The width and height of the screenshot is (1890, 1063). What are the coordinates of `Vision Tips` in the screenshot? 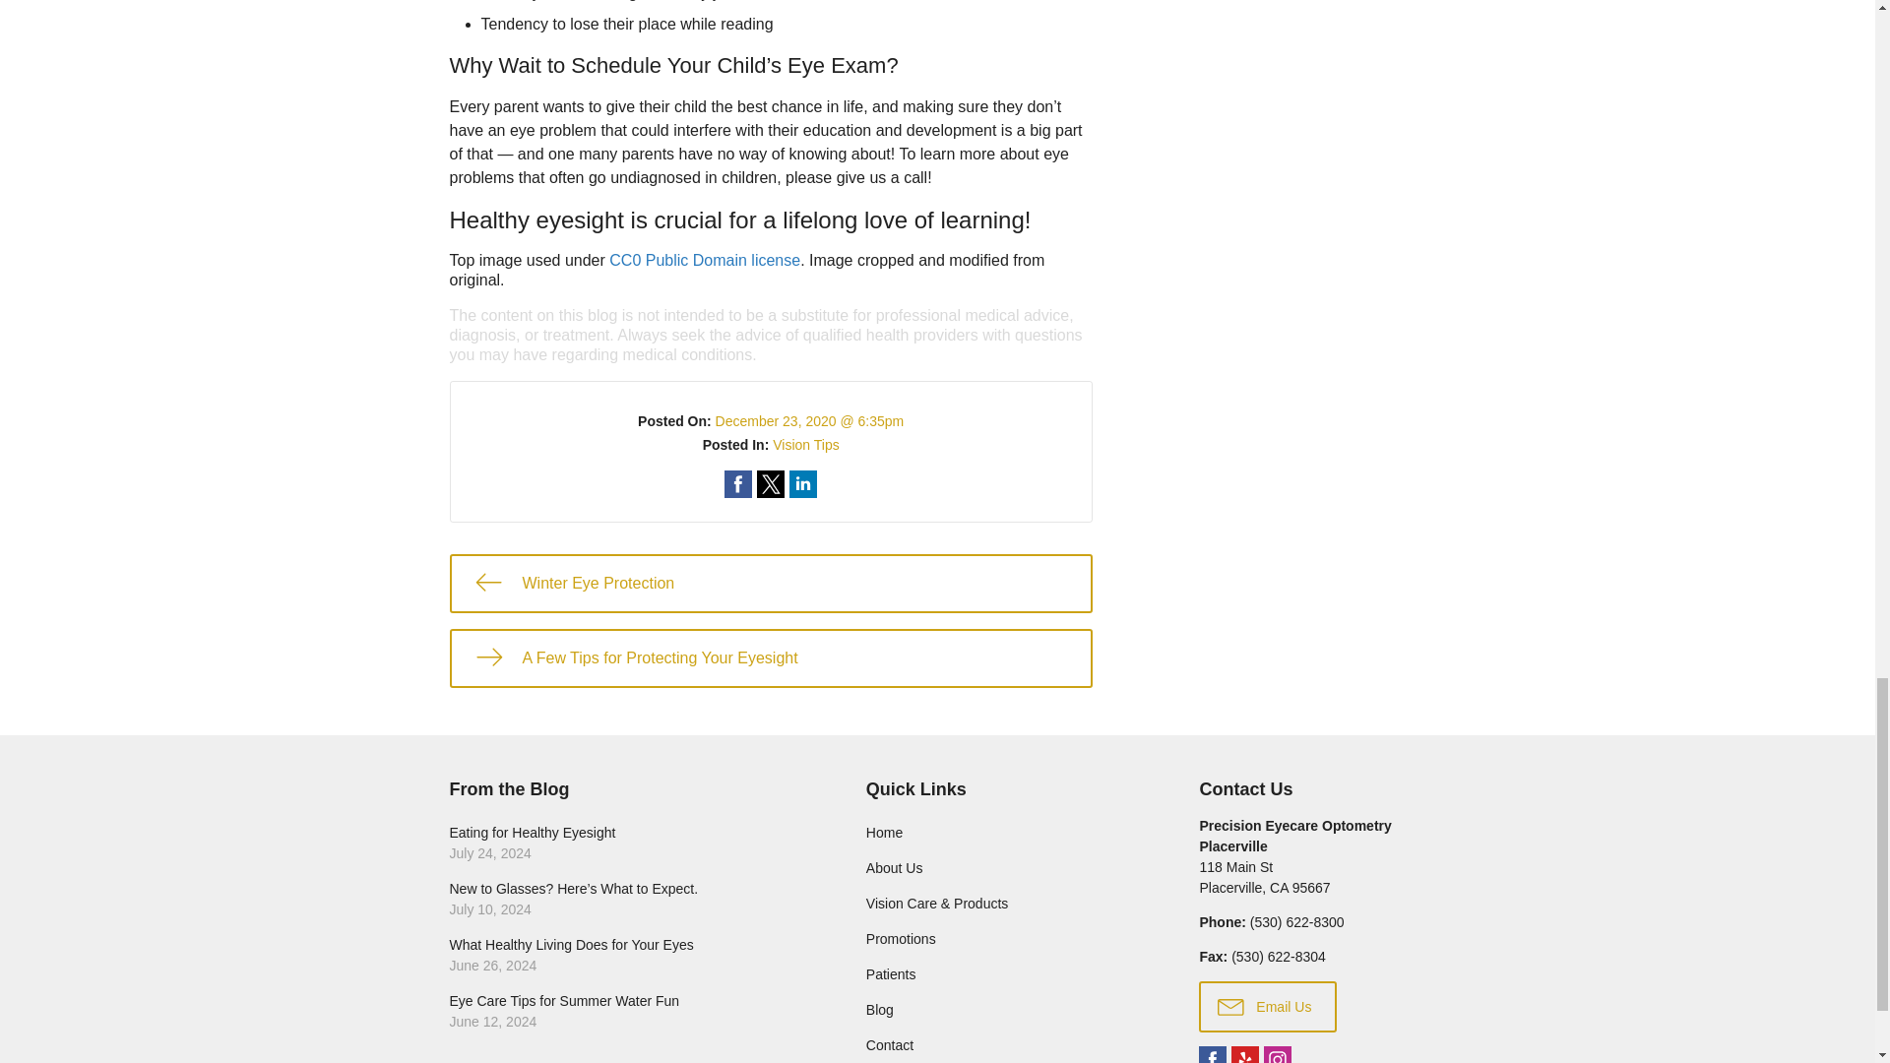 It's located at (805, 445).